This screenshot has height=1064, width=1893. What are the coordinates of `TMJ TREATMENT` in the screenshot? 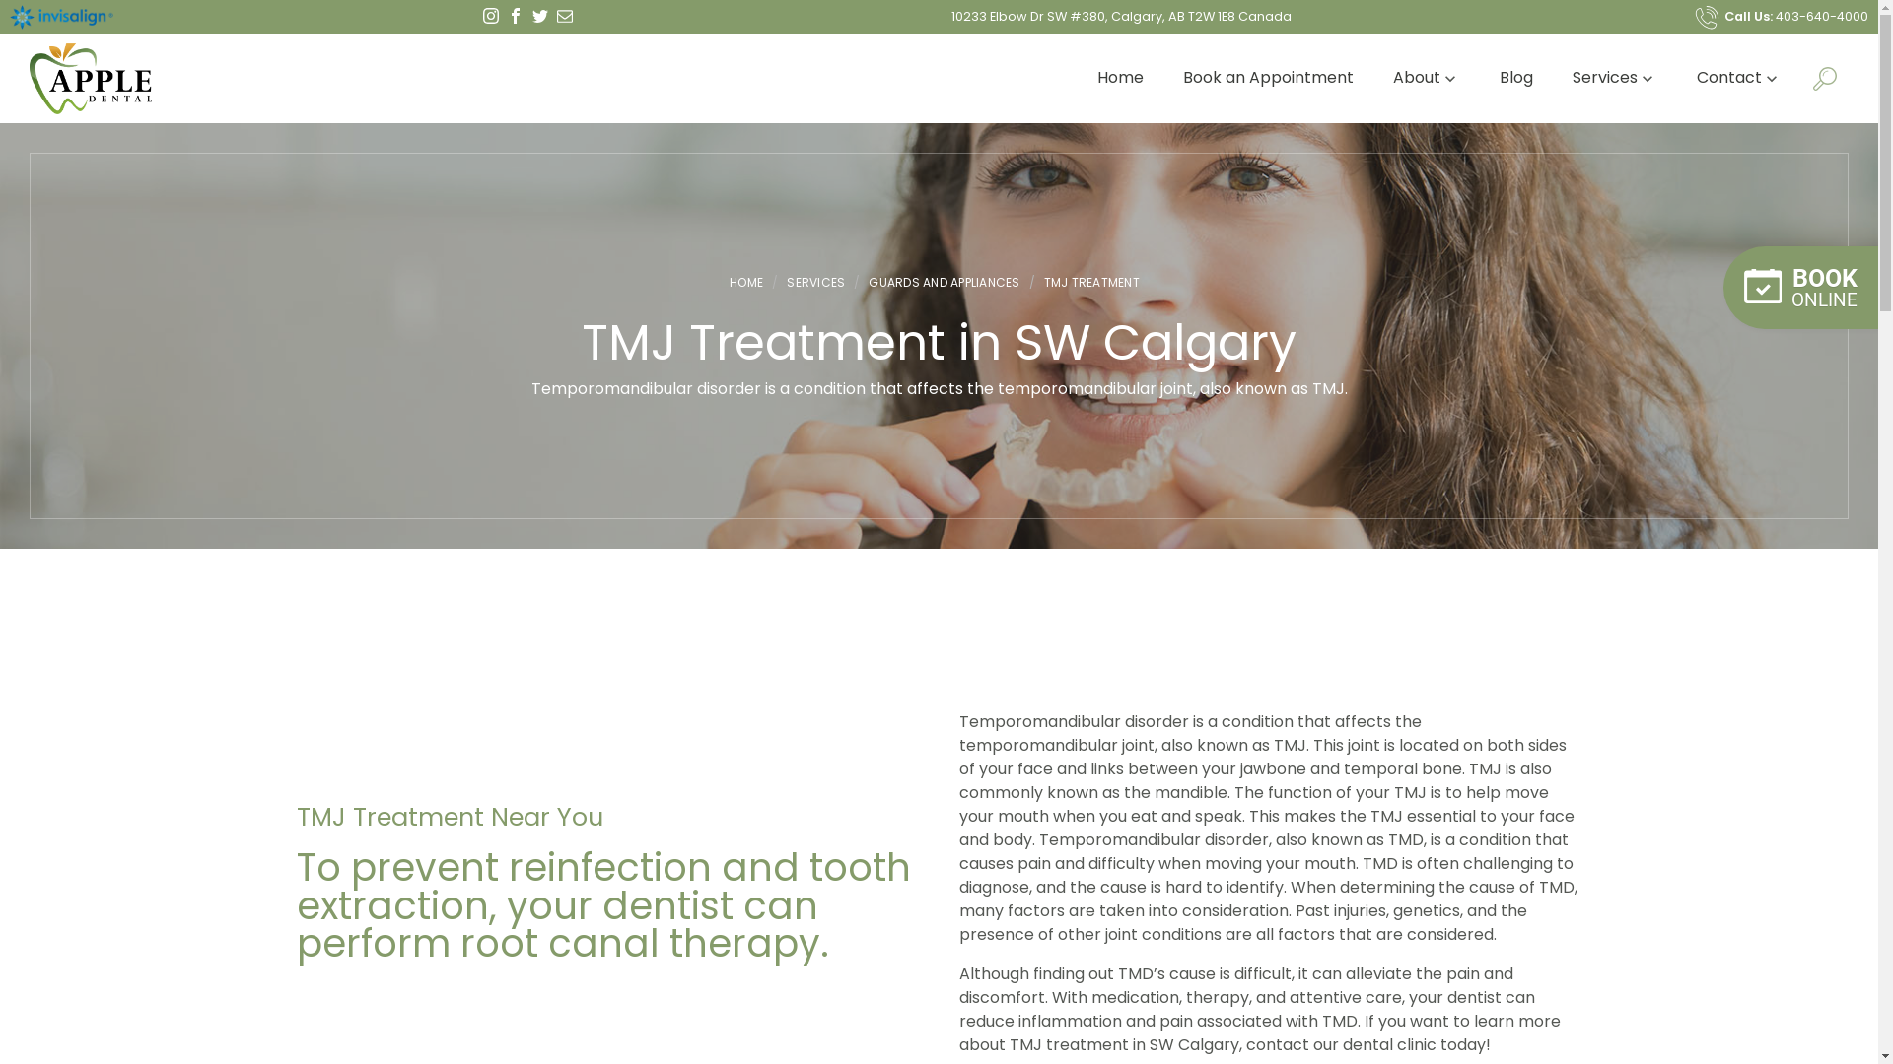 It's located at (1092, 283).